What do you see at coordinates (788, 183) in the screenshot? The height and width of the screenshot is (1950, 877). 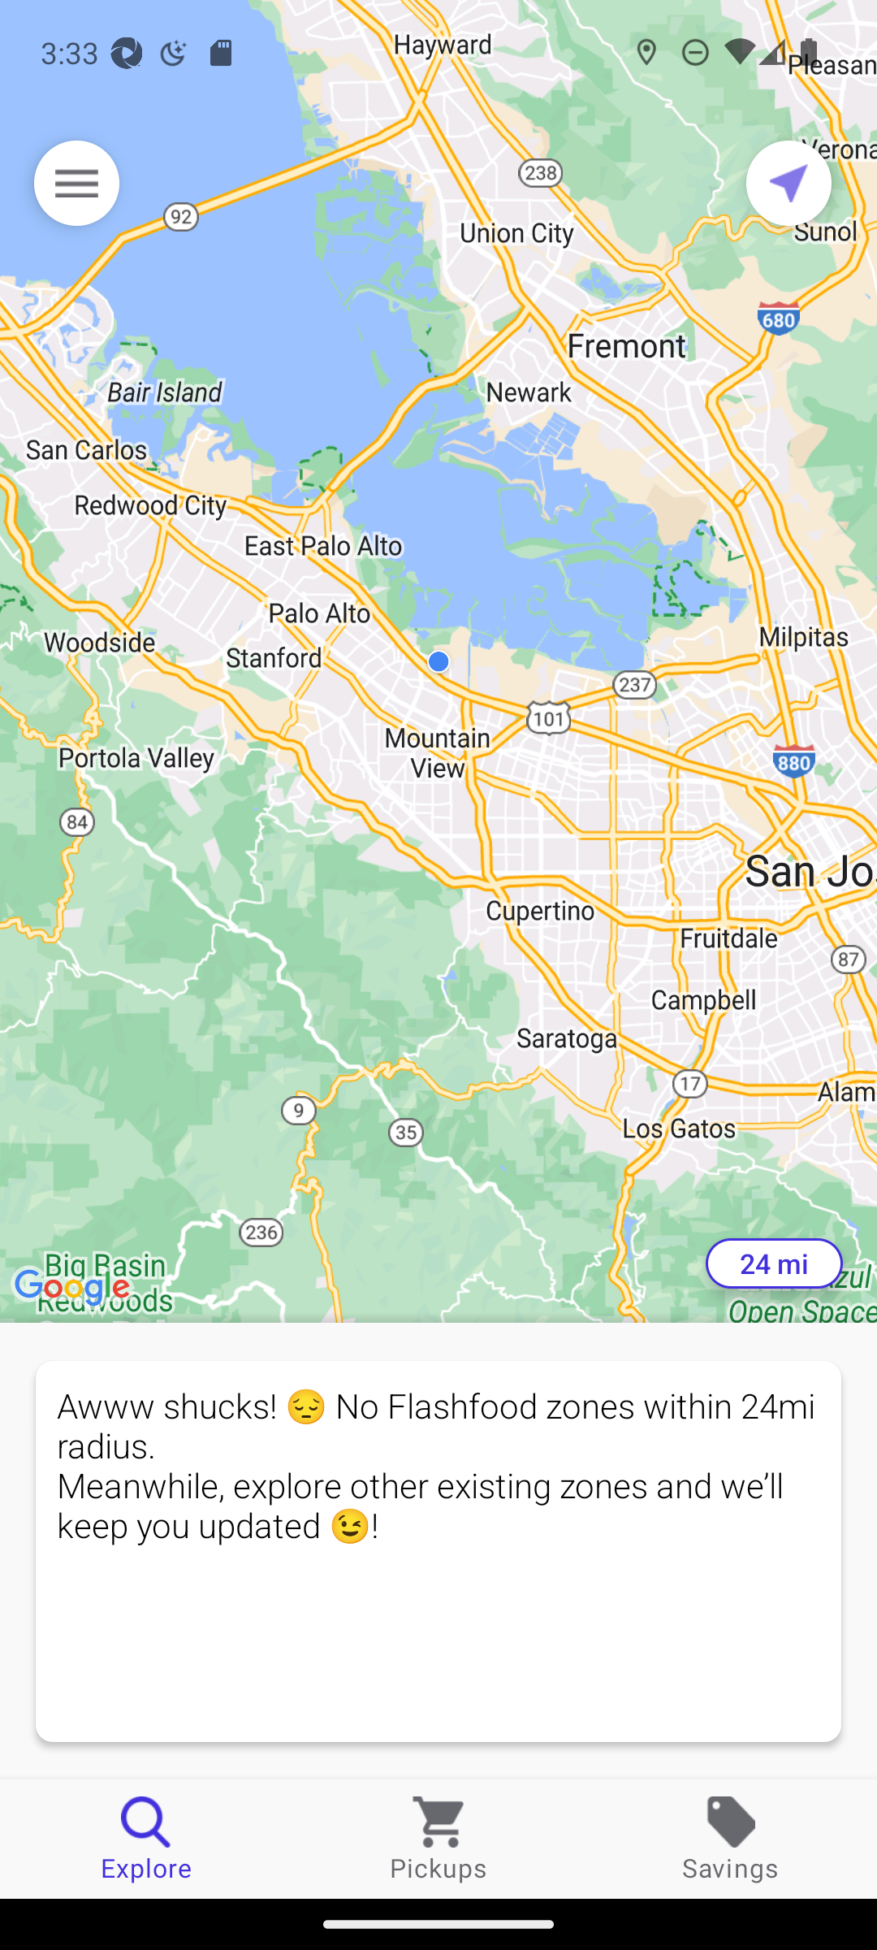 I see `Current location` at bounding box center [788, 183].